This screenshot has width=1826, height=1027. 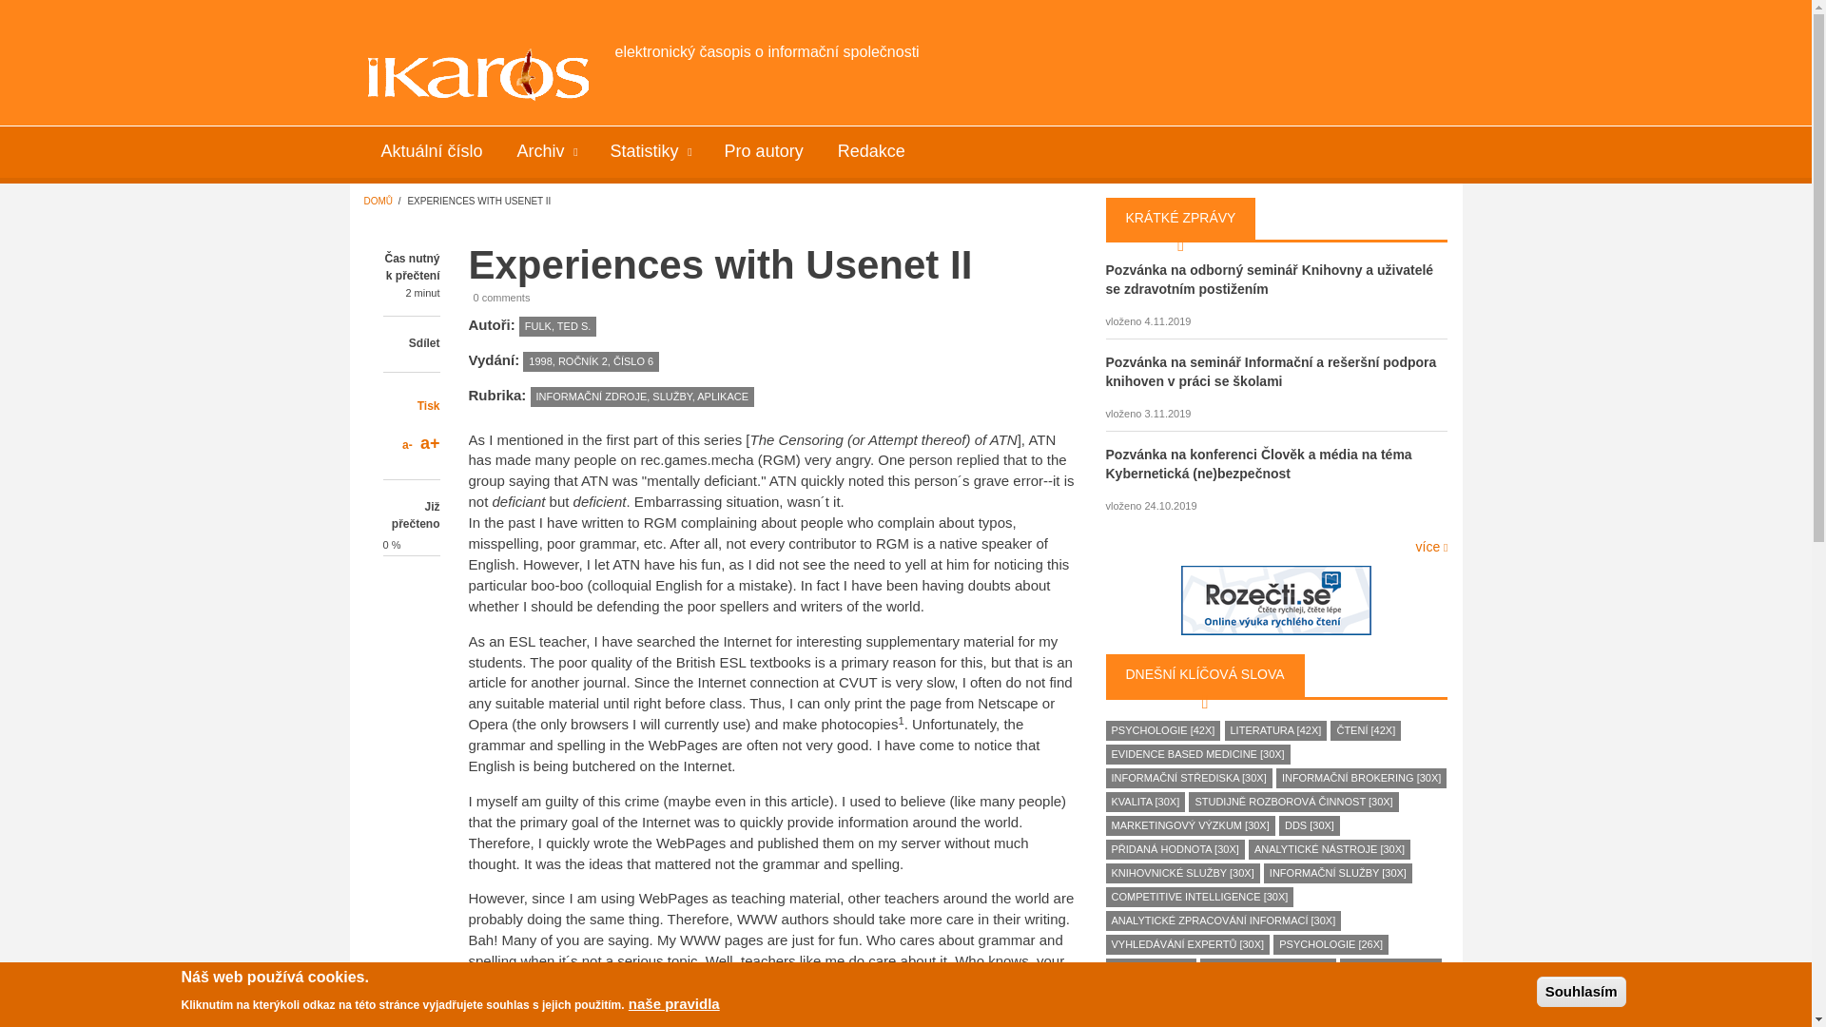 I want to click on Statistiky, so click(x=651, y=148).